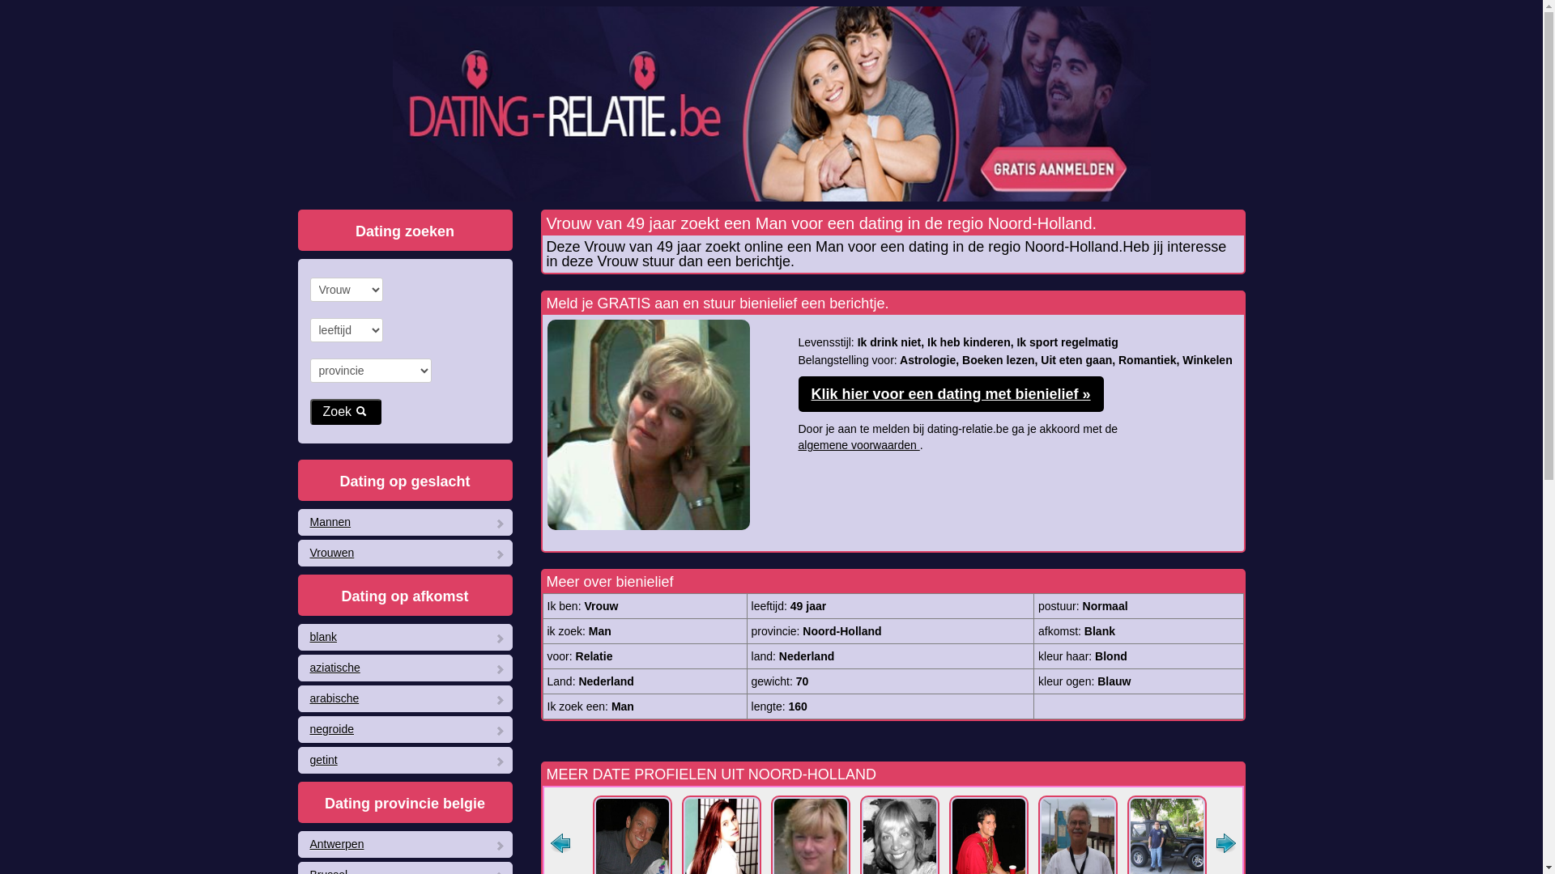  What do you see at coordinates (405, 730) in the screenshot?
I see `negroide` at bounding box center [405, 730].